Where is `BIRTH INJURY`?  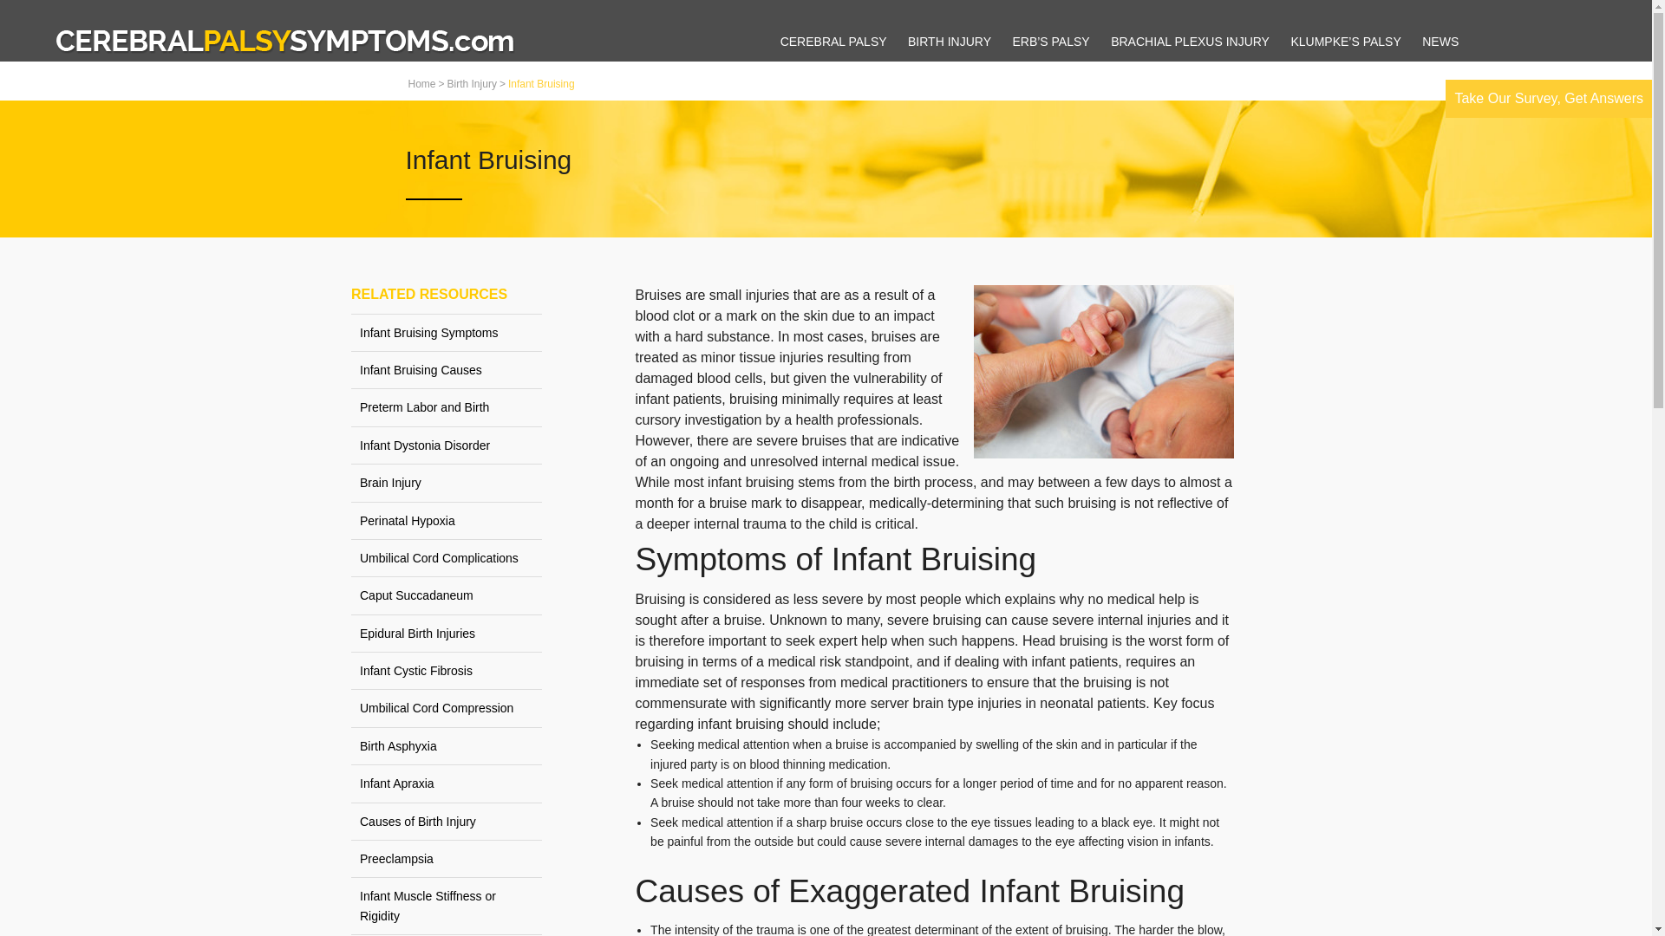 BIRTH INJURY is located at coordinates (949, 42).